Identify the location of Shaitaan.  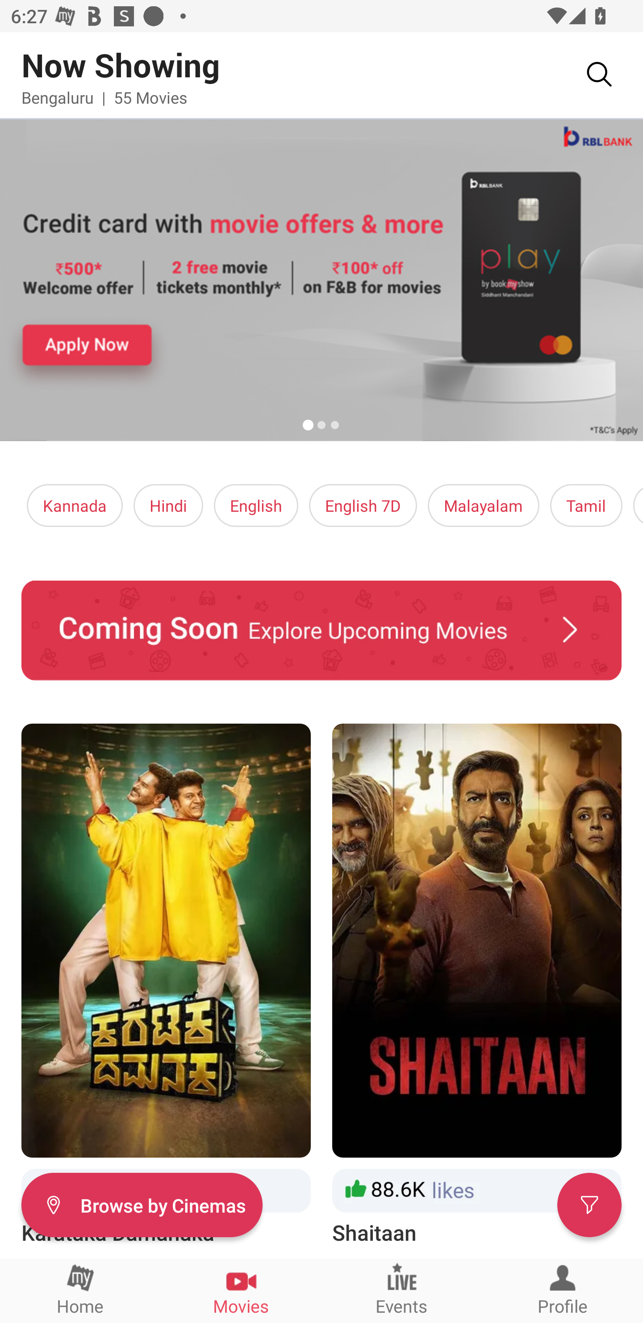
(477, 986).